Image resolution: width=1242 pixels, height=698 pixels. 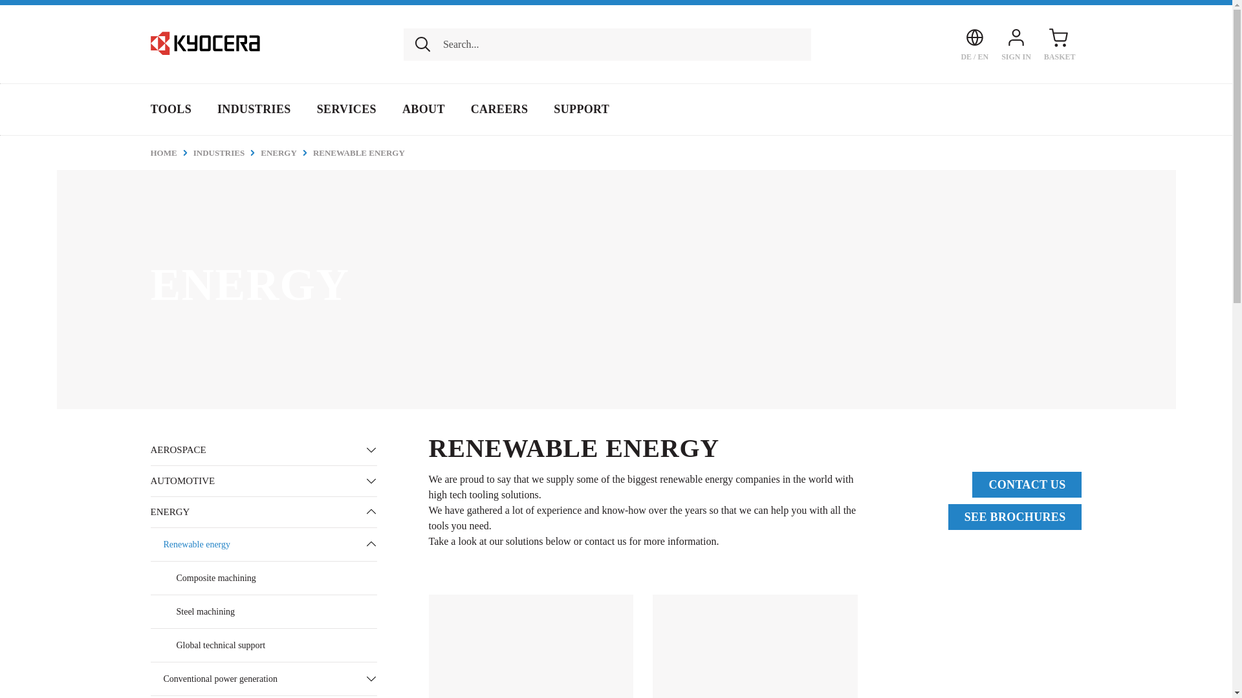 What do you see at coordinates (263, 611) in the screenshot?
I see `Steel machining` at bounding box center [263, 611].